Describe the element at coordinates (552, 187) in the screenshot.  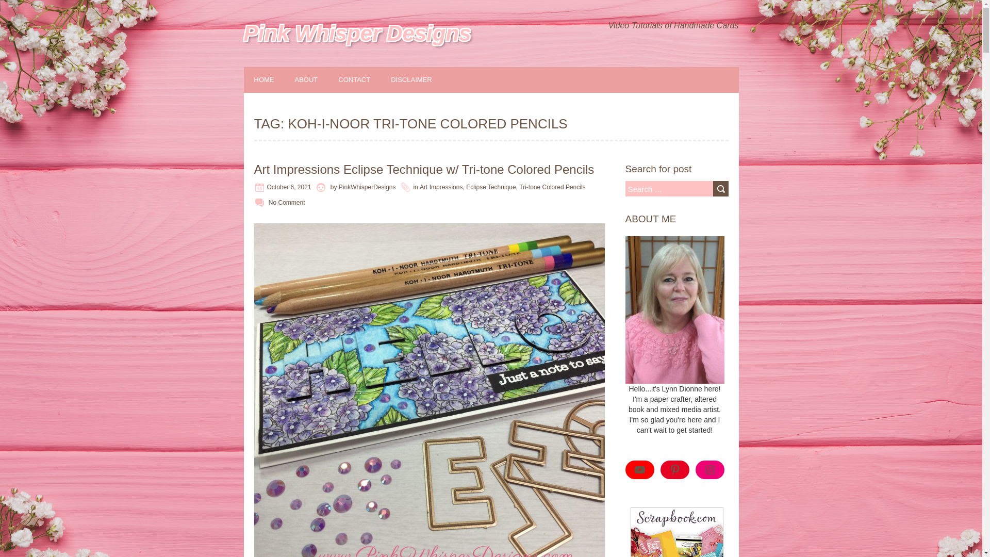
I see `Tri-tone Colored Pencils` at that location.